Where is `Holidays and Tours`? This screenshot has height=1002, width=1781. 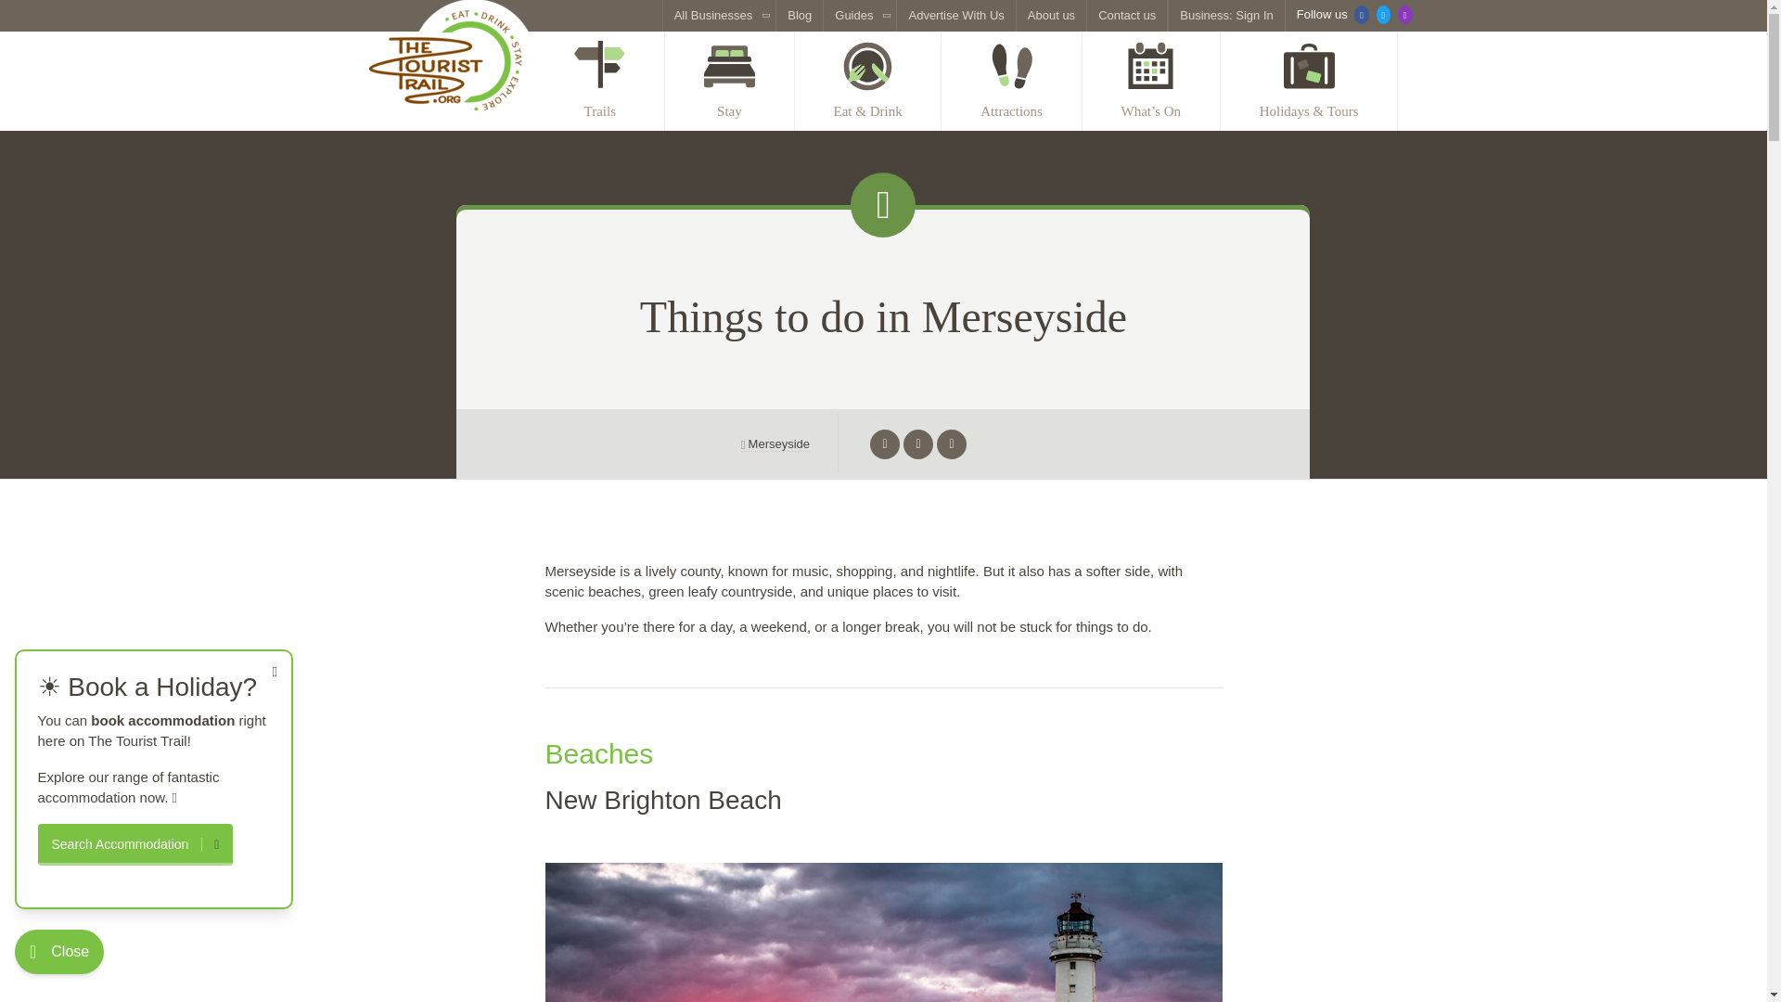
Holidays and Tours is located at coordinates (1309, 81).